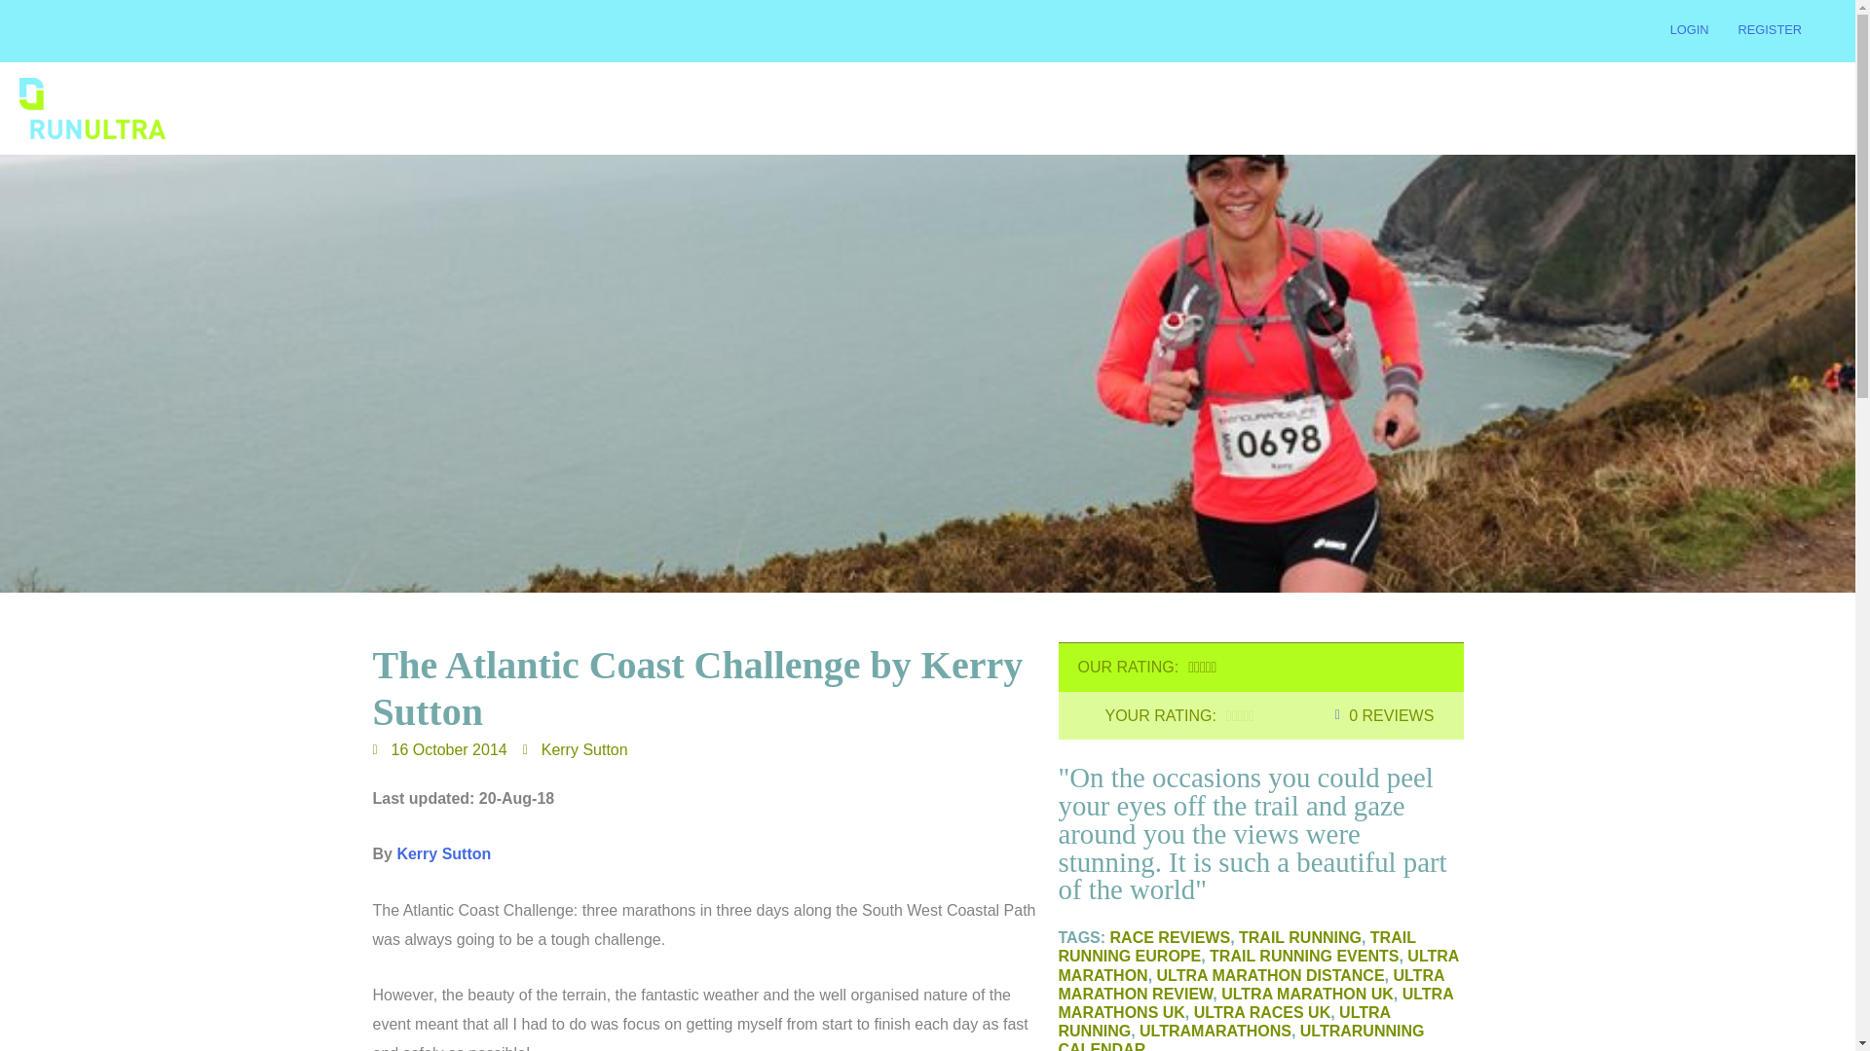 This screenshot has height=1051, width=1870. What do you see at coordinates (1364, 109) in the screenshot?
I see `TRAINING` at bounding box center [1364, 109].